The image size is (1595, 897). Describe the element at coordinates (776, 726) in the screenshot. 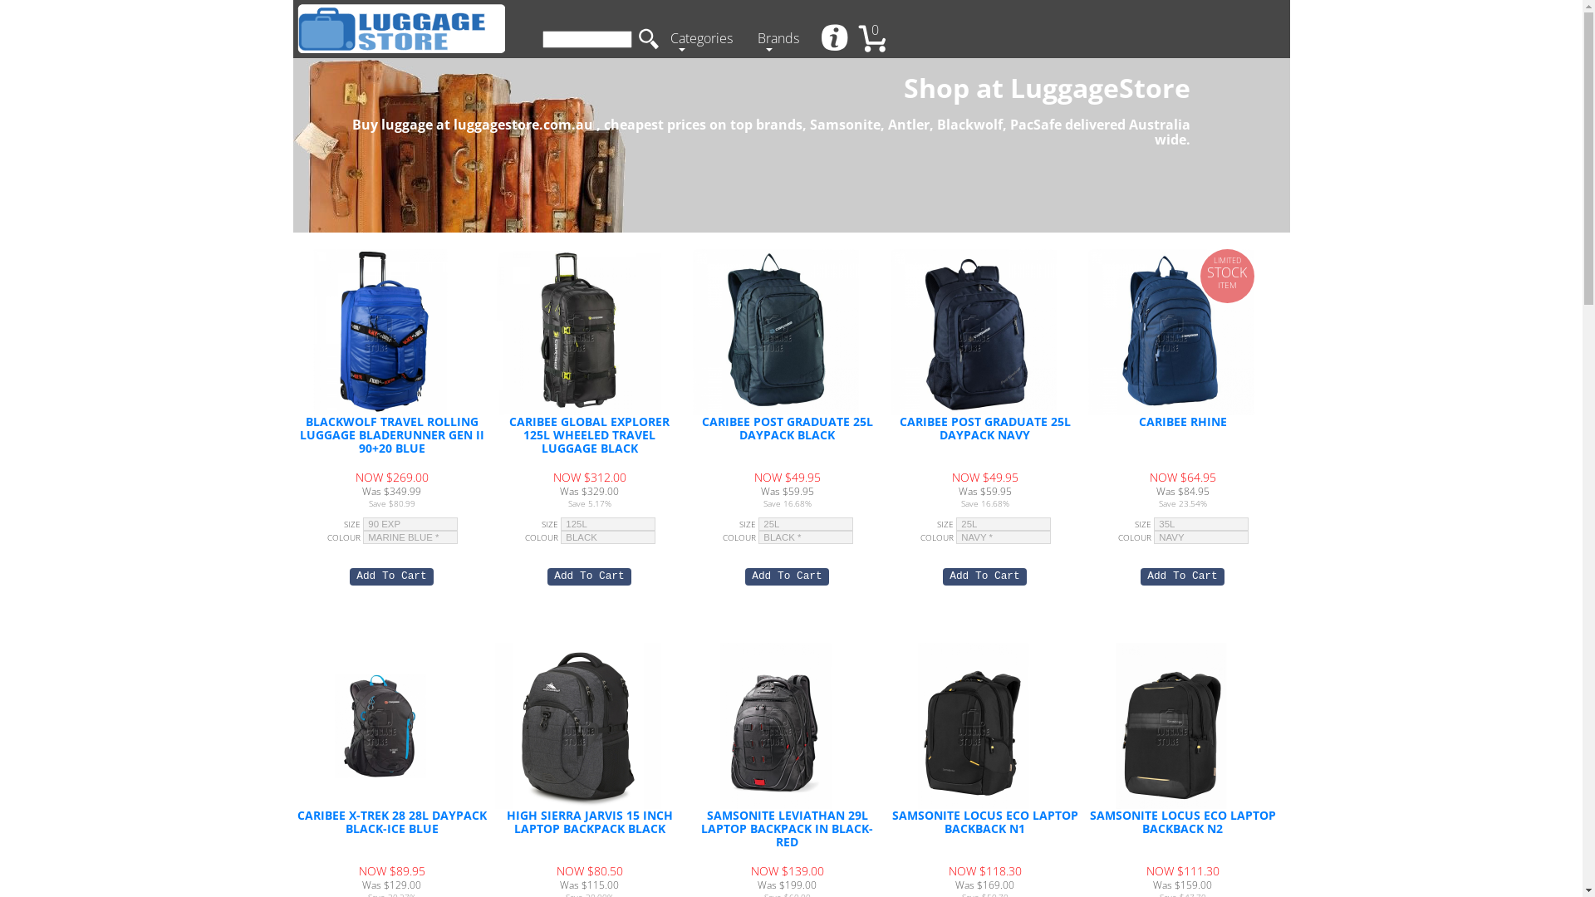

I see `SAMSONITE LEVIATHAN 29L LAPTOP BACKPACK IN BLACK-RED` at that location.